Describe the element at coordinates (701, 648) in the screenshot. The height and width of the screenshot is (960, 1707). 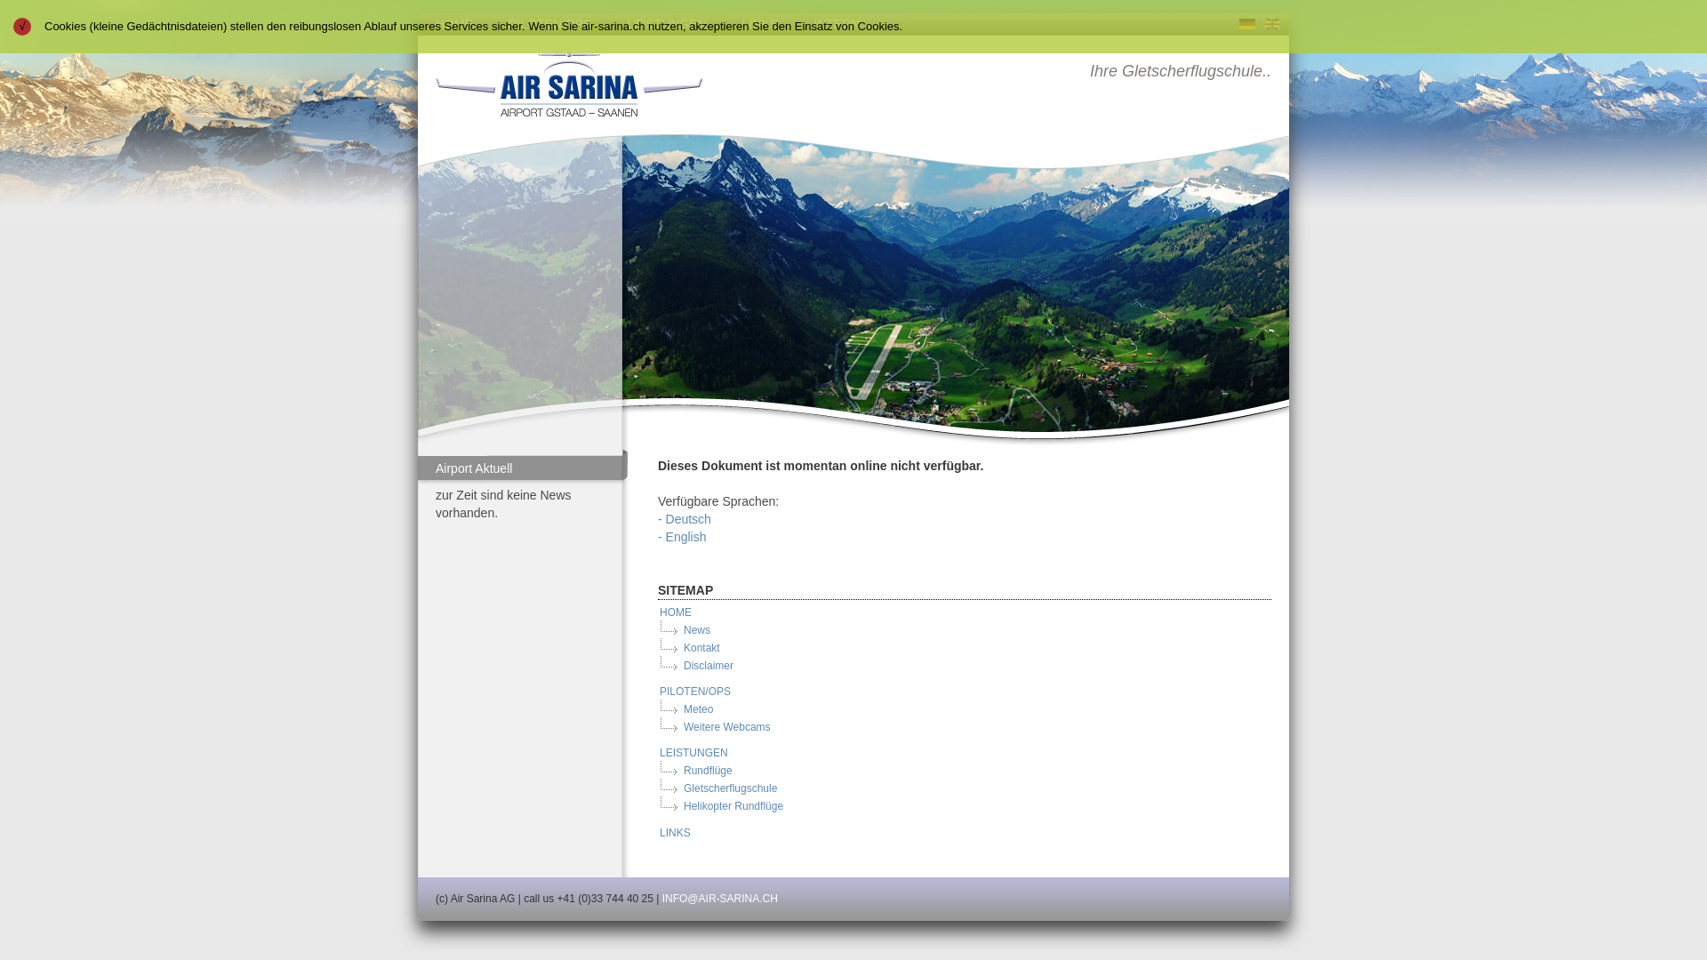
I see `Kontakt` at that location.